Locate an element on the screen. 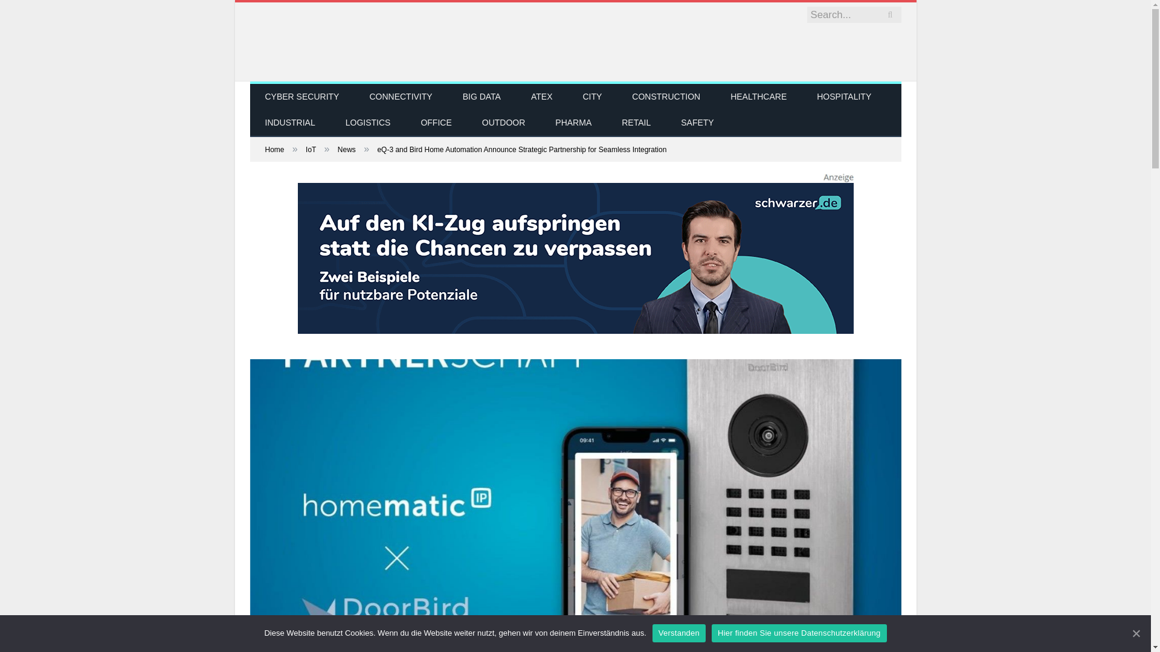 The width and height of the screenshot is (1160, 652). Home is located at coordinates (274, 149).